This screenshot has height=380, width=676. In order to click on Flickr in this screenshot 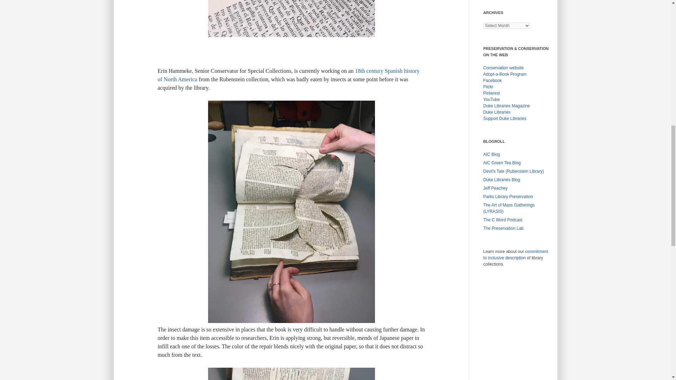, I will do `click(488, 87)`.